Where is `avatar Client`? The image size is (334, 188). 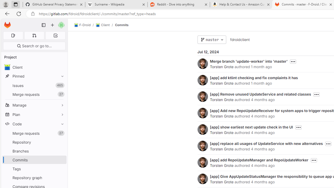 avatar Client is located at coordinates (34, 67).